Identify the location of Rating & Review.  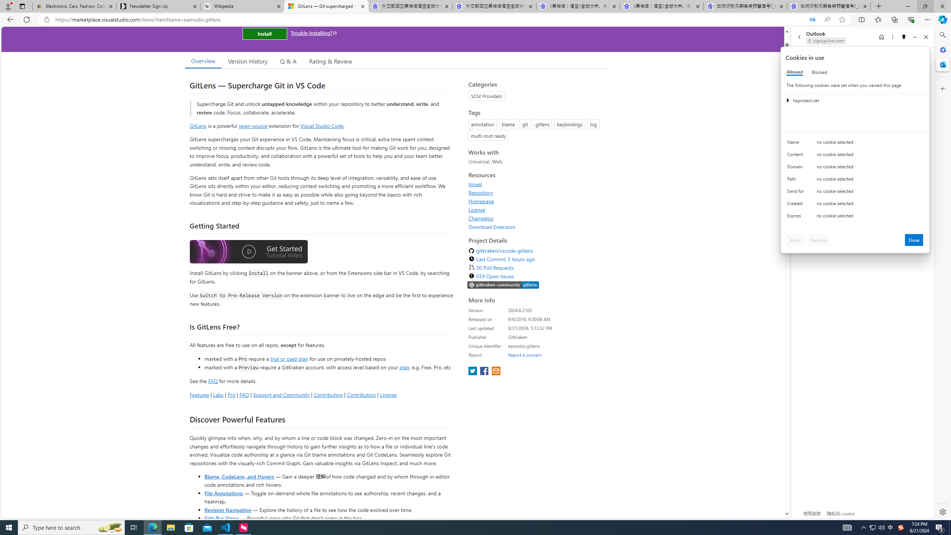
(331, 61).